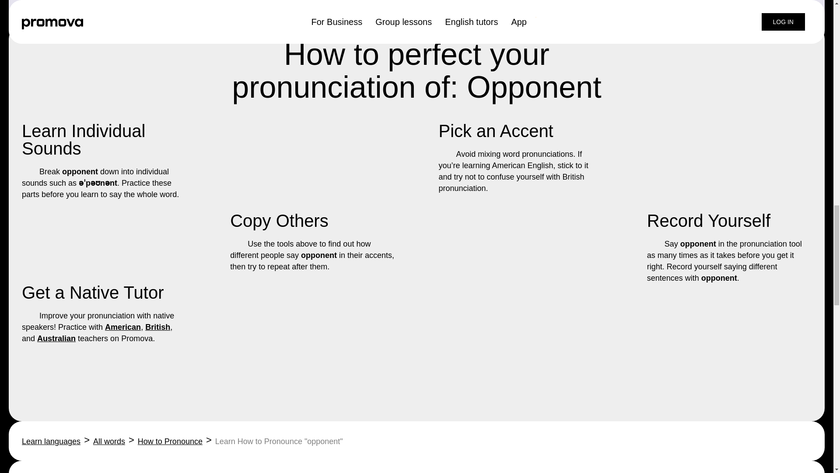 This screenshot has width=840, height=473. Describe the element at coordinates (123, 327) in the screenshot. I see `American` at that location.